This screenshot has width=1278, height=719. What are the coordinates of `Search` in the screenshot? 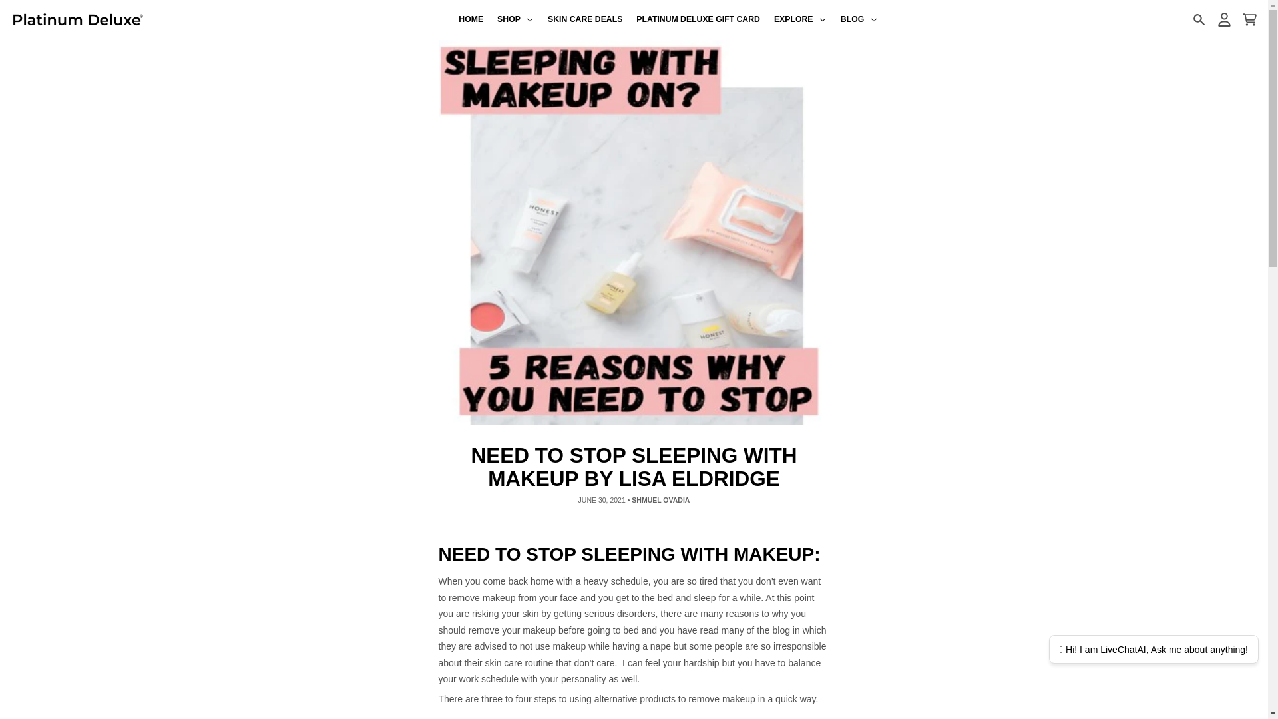 It's located at (1198, 19).